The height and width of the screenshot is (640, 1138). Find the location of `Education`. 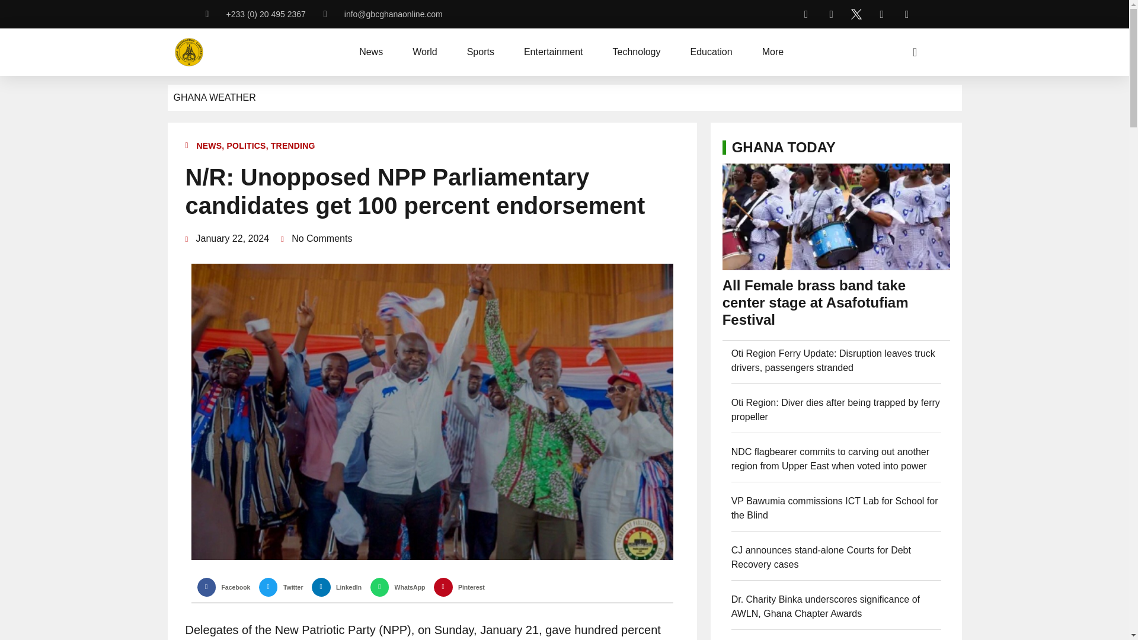

Education is located at coordinates (710, 52).